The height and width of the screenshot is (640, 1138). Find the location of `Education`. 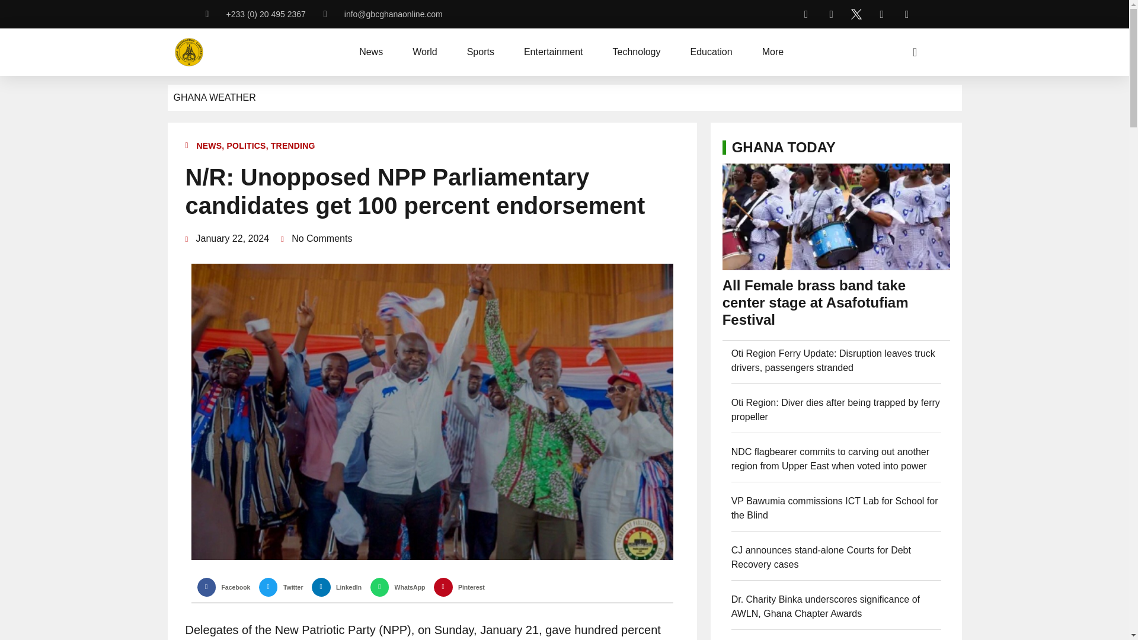

Education is located at coordinates (710, 52).